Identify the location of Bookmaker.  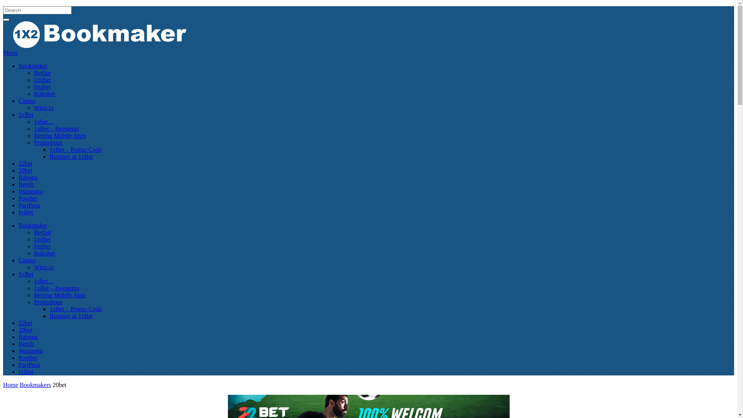
(33, 225).